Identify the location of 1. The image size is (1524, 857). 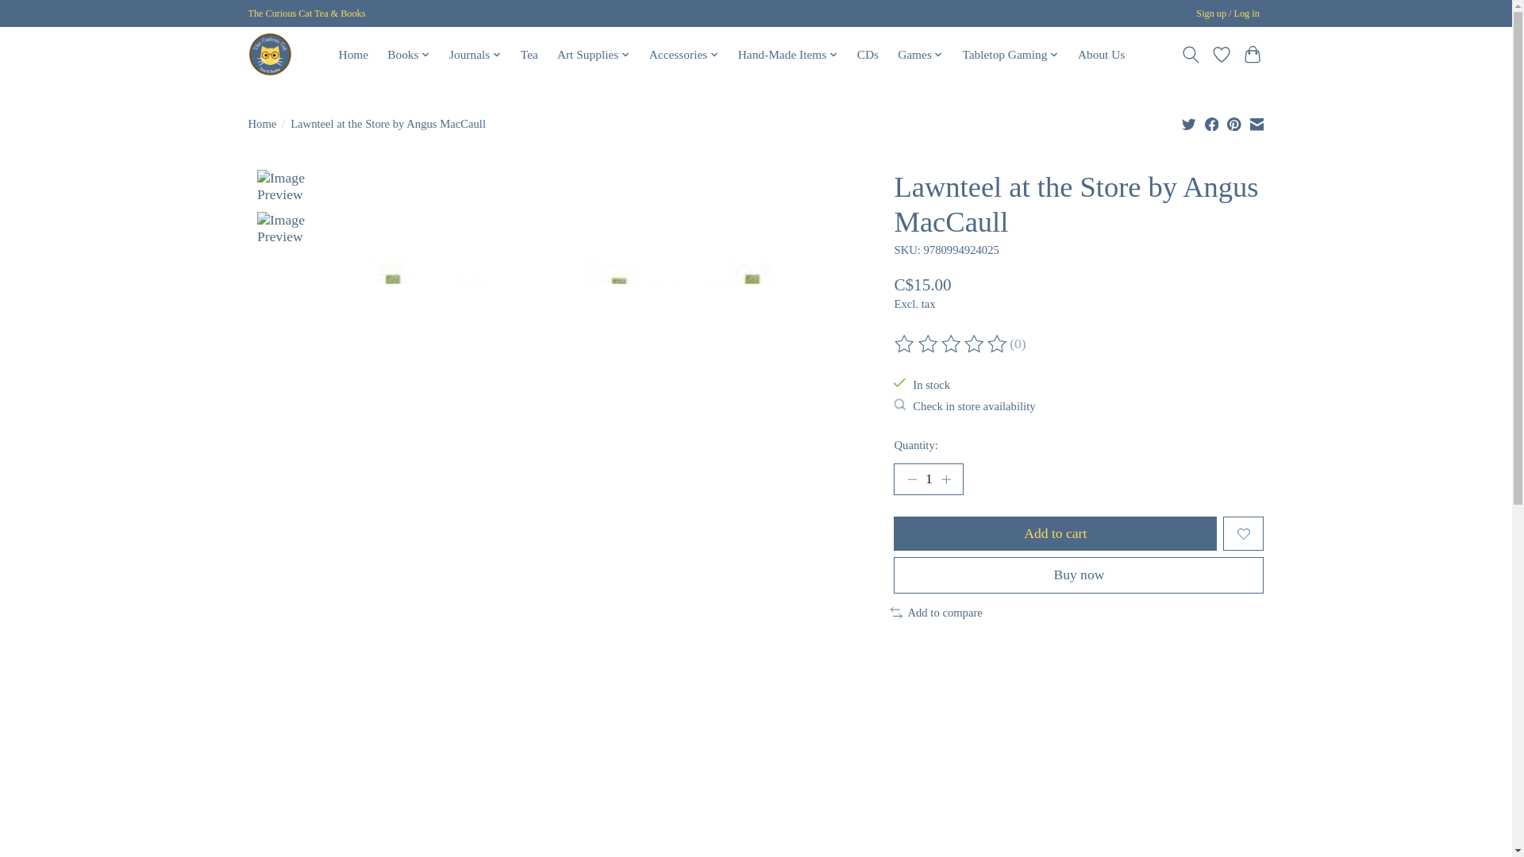
(928, 479).